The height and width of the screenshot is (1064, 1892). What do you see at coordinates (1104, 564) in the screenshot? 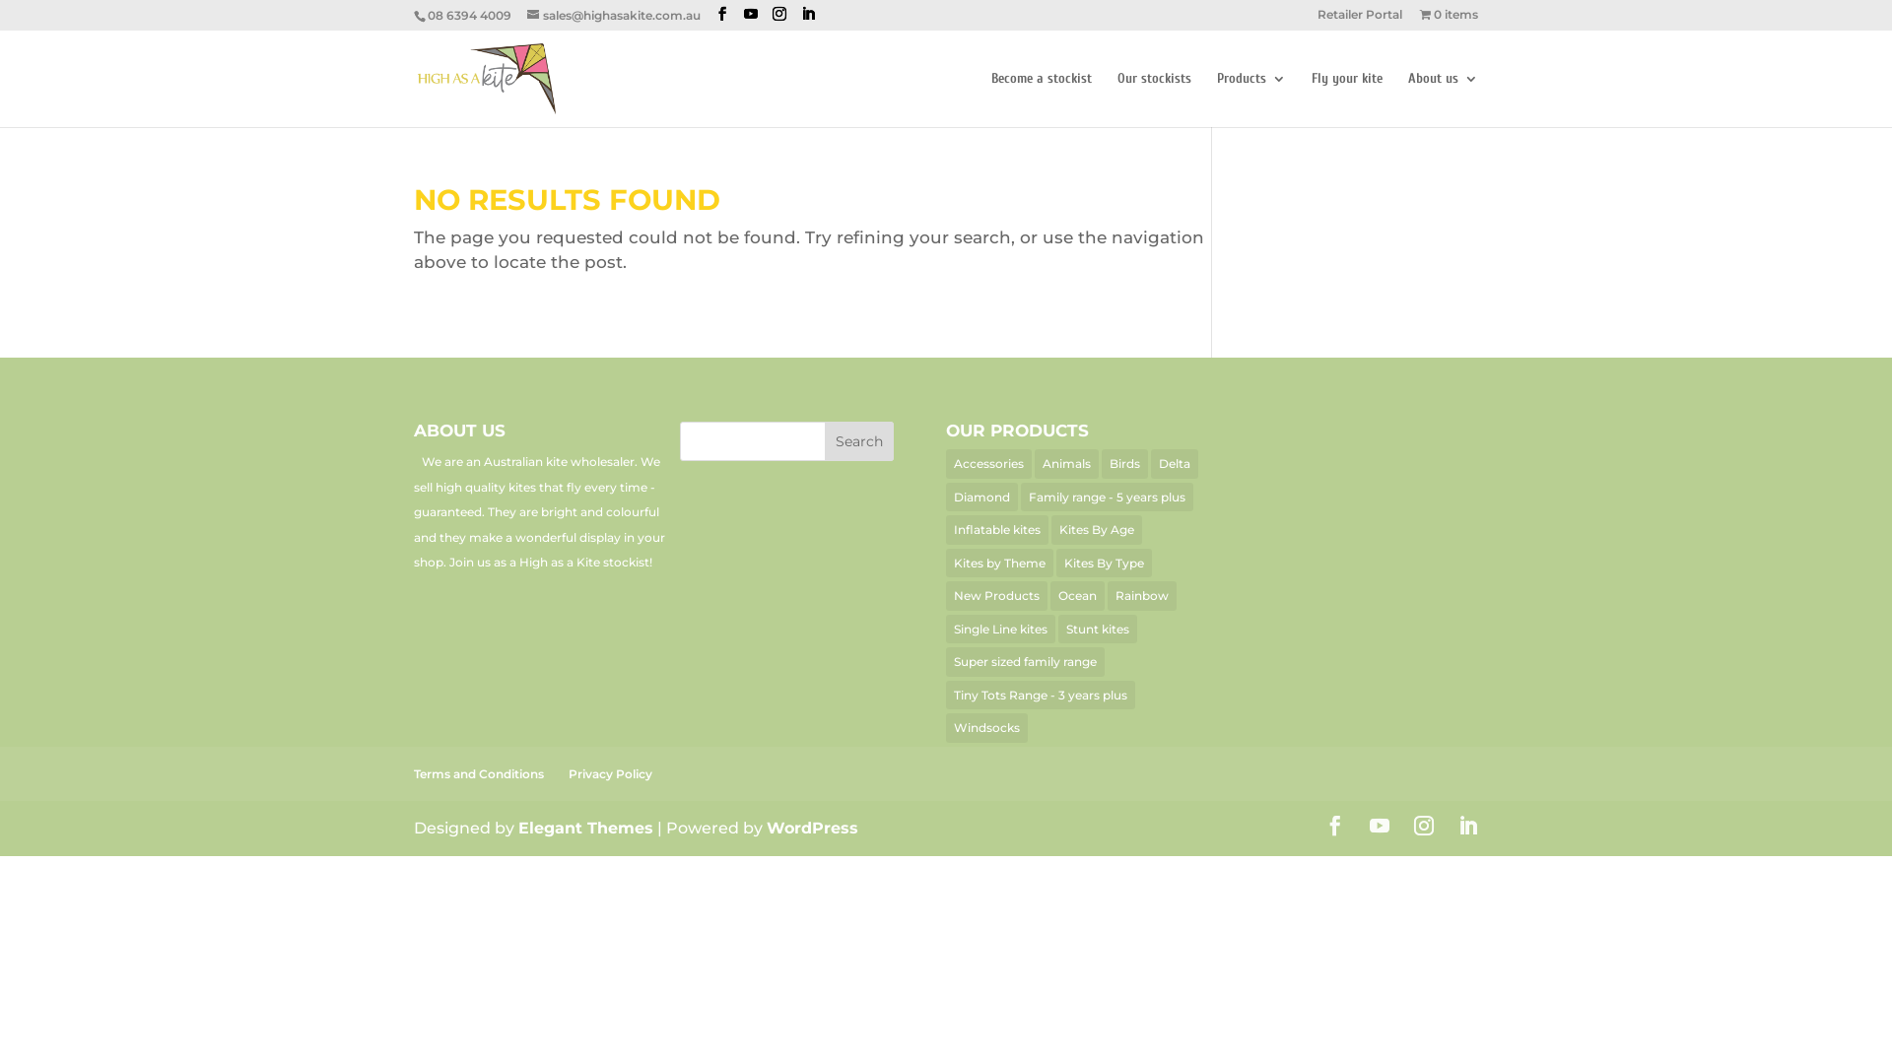
I see `Kites By Type` at bounding box center [1104, 564].